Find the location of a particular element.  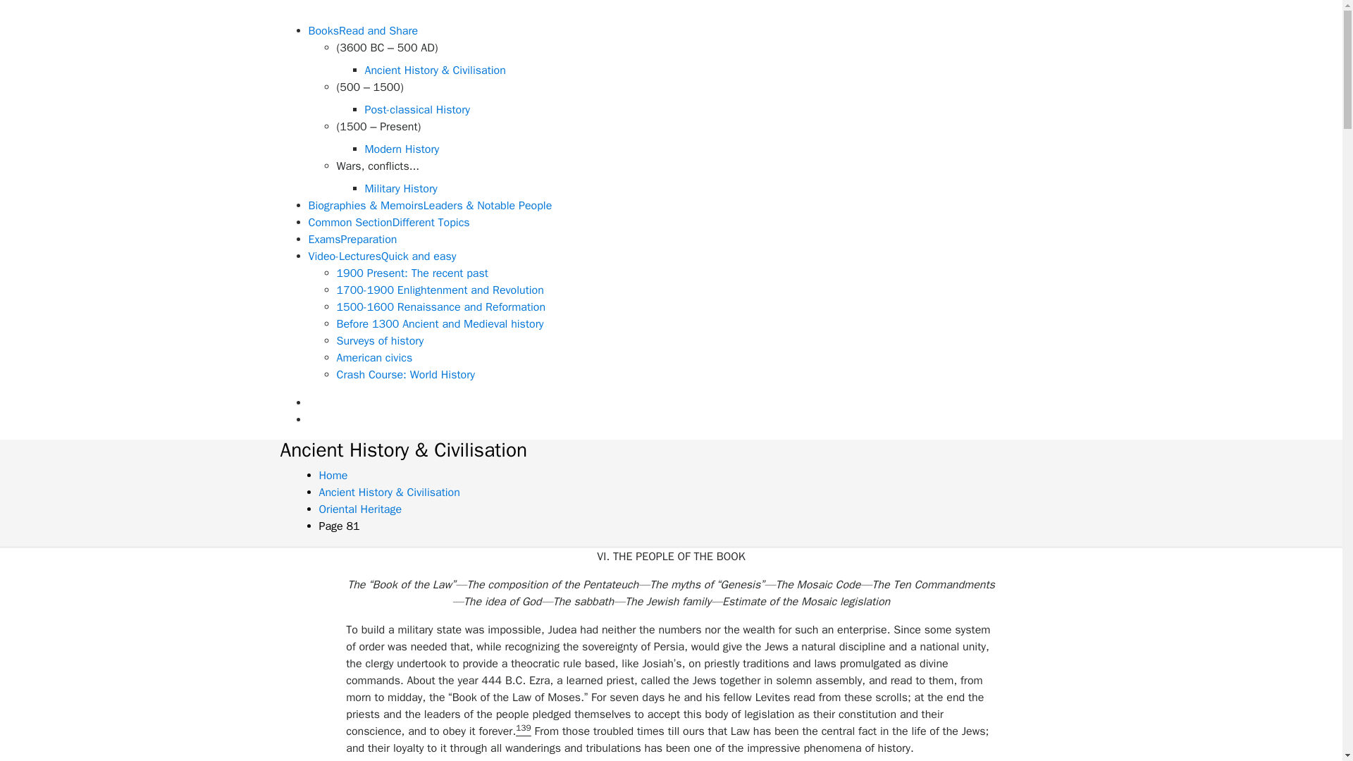

Oriental Heritage is located at coordinates (359, 509).